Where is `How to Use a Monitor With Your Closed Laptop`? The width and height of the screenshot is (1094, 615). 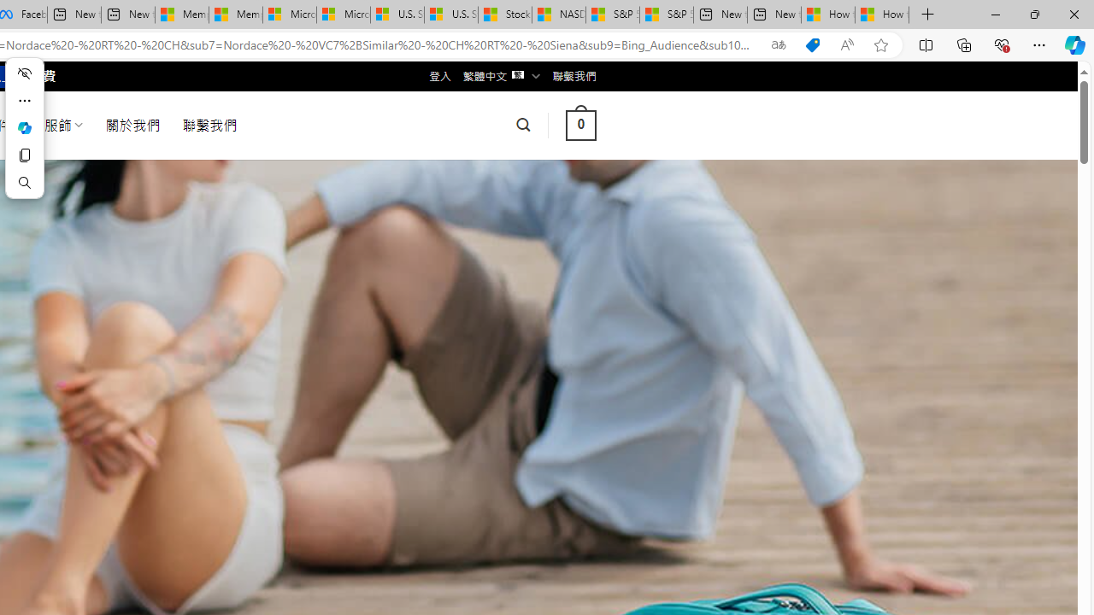
How to Use a Monitor With Your Closed Laptop is located at coordinates (882, 15).